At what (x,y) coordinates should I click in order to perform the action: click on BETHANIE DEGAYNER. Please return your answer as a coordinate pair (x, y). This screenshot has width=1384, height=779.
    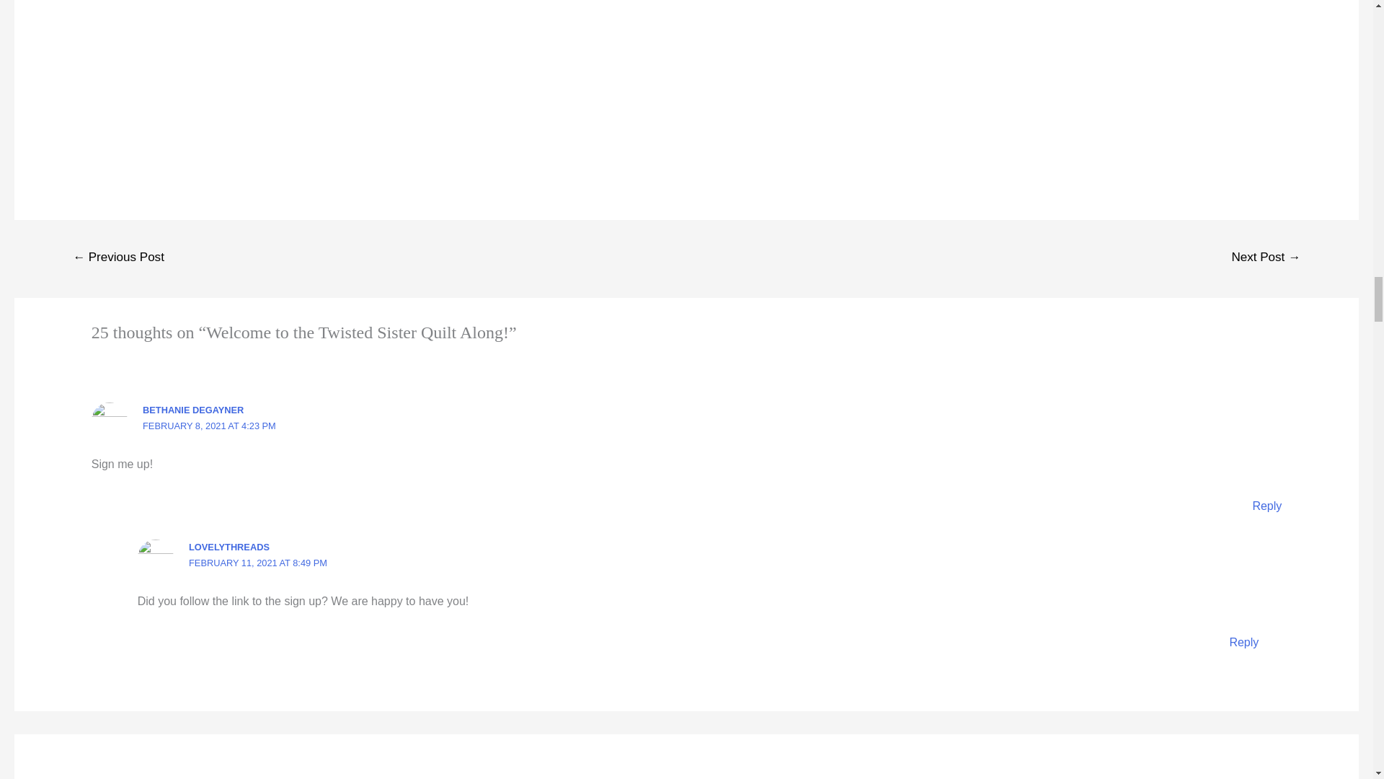
    Looking at the image, I should click on (192, 410).